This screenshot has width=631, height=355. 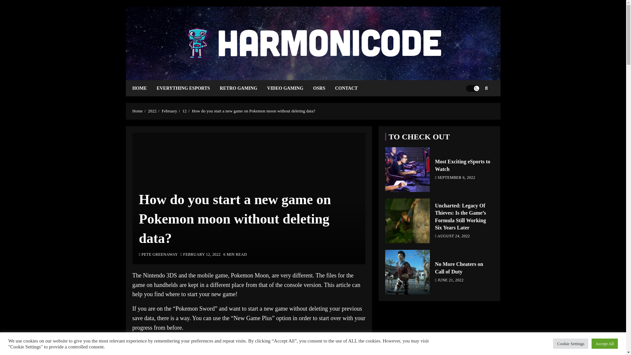 What do you see at coordinates (473, 108) in the screenshot?
I see `Search` at bounding box center [473, 108].